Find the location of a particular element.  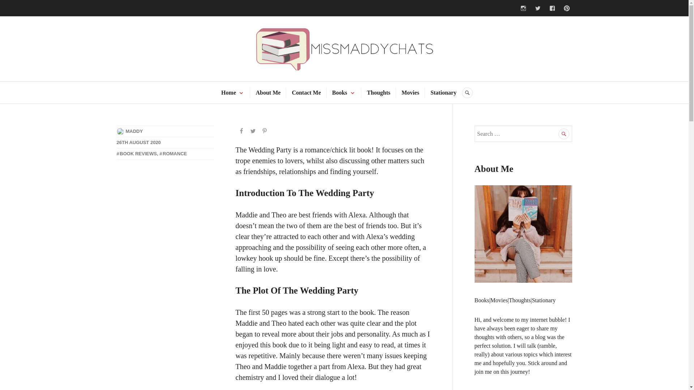

Twitter is located at coordinates (537, 8).